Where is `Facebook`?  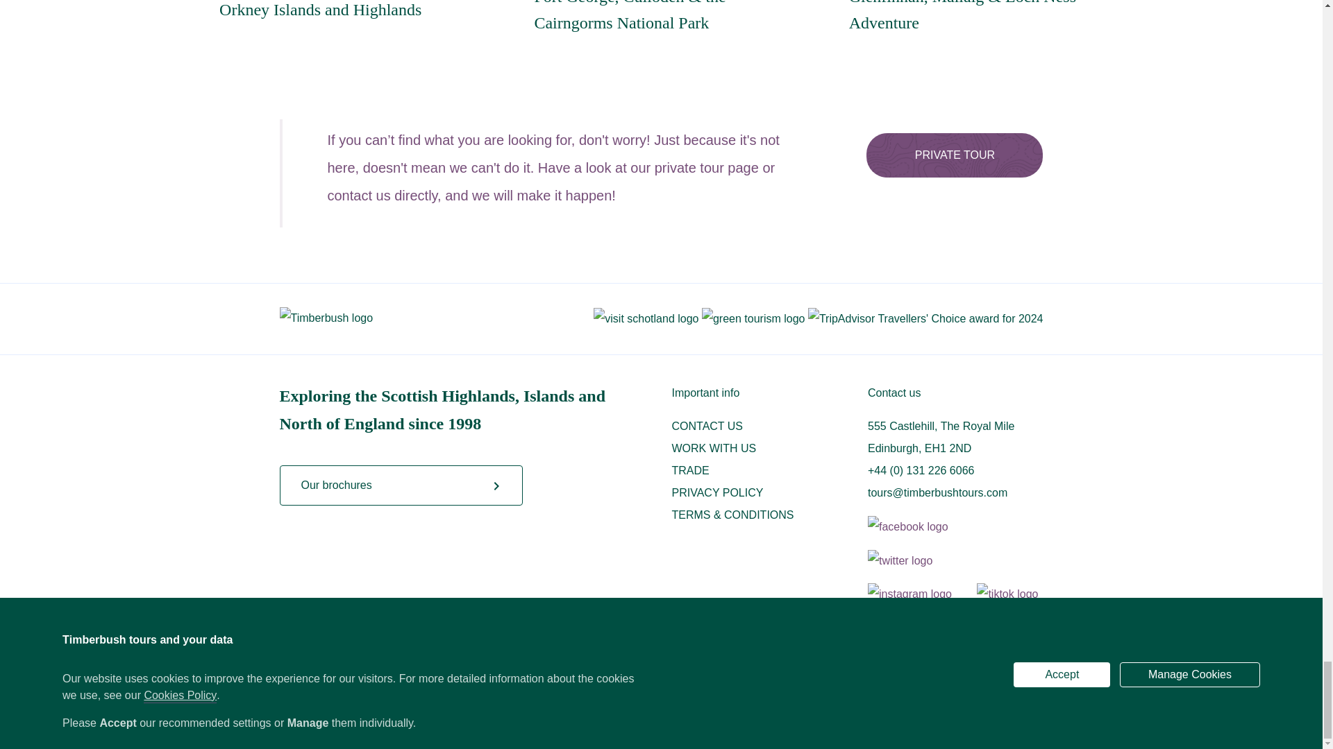
Facebook is located at coordinates (919, 527).